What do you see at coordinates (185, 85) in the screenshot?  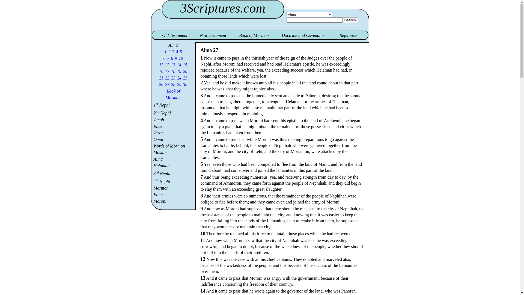 I see `30` at bounding box center [185, 85].